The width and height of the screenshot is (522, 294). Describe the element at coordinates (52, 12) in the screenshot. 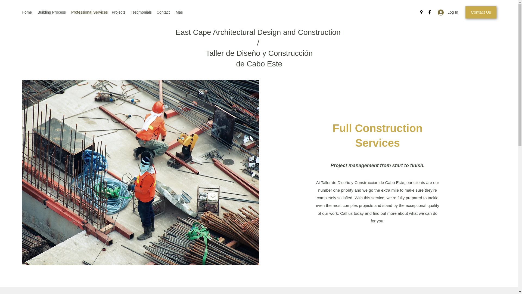

I see `Building Process` at that location.